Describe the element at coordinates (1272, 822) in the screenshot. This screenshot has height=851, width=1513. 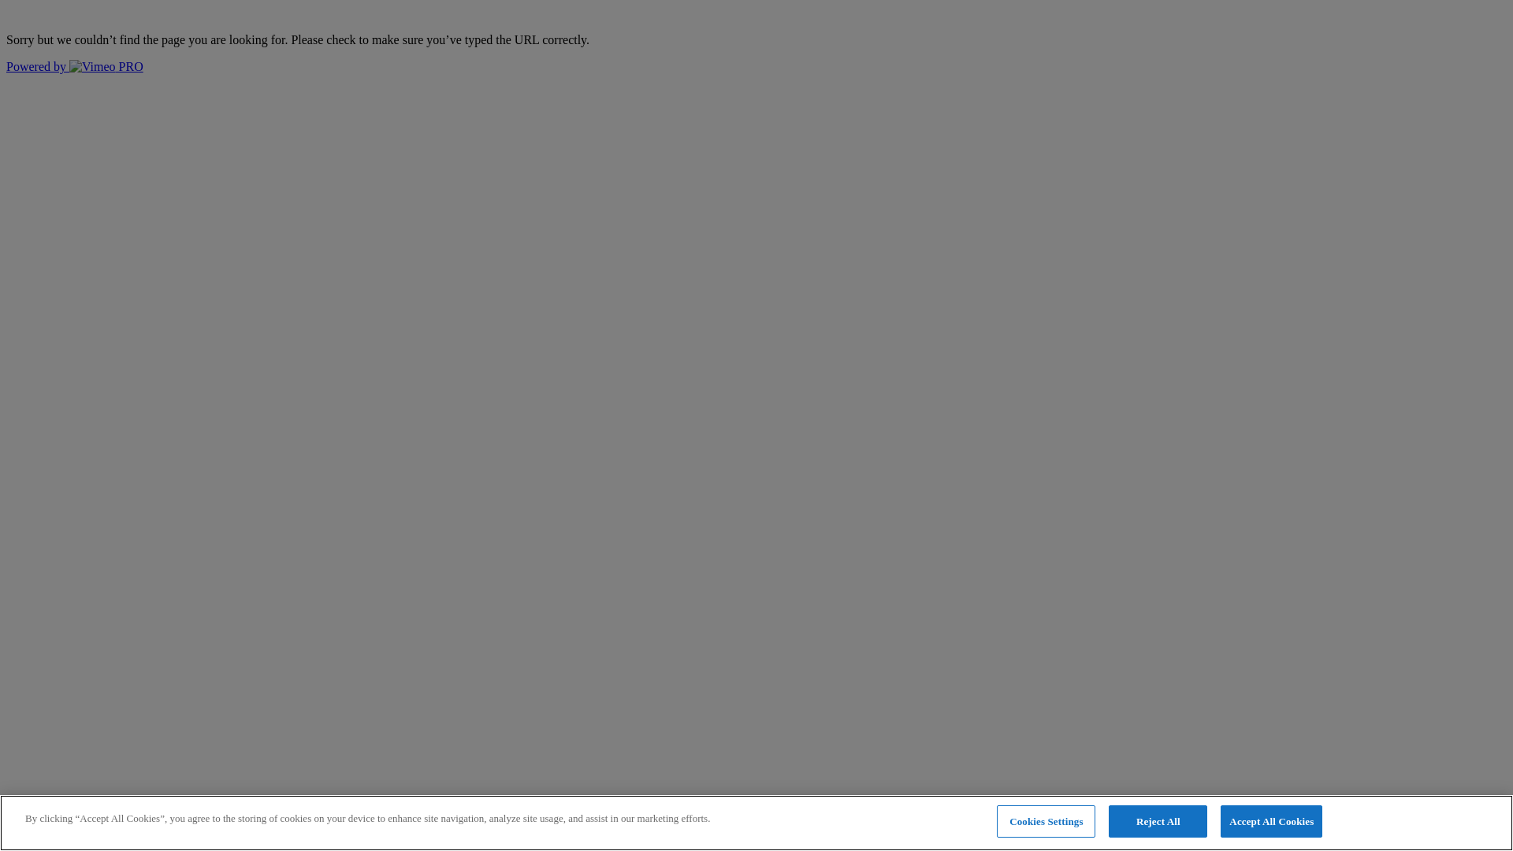
I see `Accept All Cookies` at that location.